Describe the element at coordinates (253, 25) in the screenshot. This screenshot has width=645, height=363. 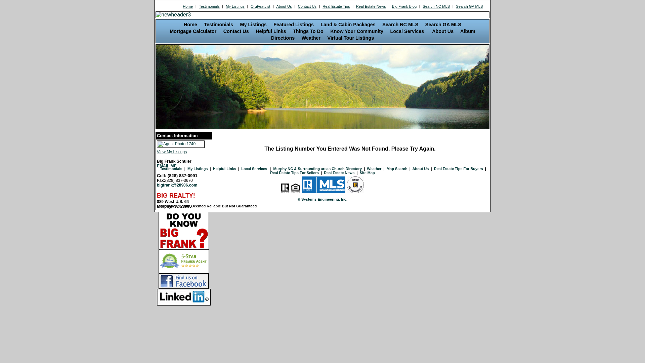
I see `My Listings` at that location.